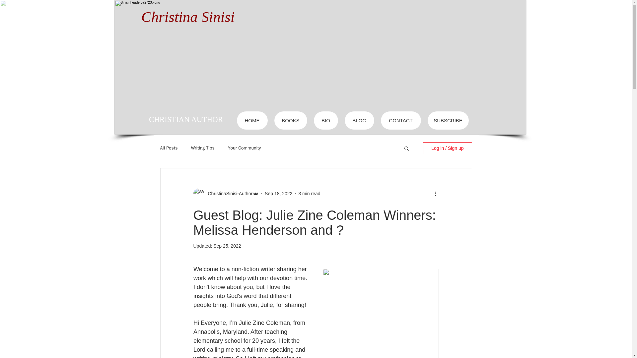 Image resolution: width=637 pixels, height=358 pixels. I want to click on Sep 25, 2022, so click(227, 246).